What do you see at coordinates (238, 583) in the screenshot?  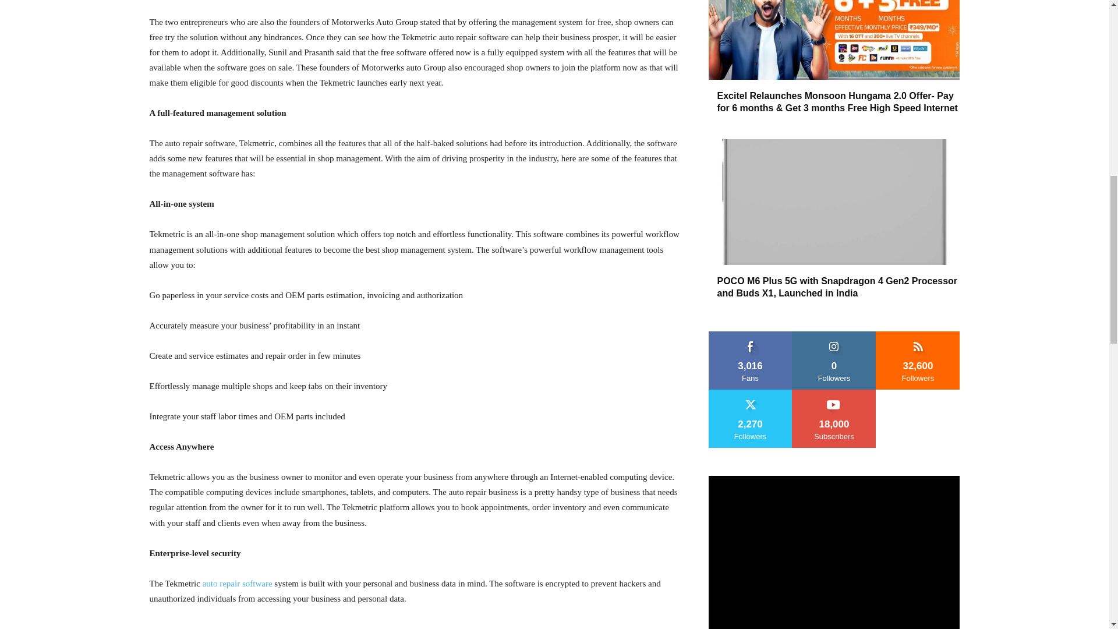 I see `auto repair software` at bounding box center [238, 583].